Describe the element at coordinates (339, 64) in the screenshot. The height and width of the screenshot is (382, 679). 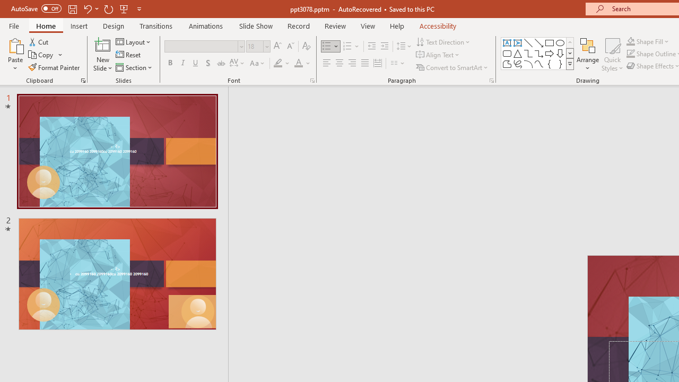
I see `Center` at that location.